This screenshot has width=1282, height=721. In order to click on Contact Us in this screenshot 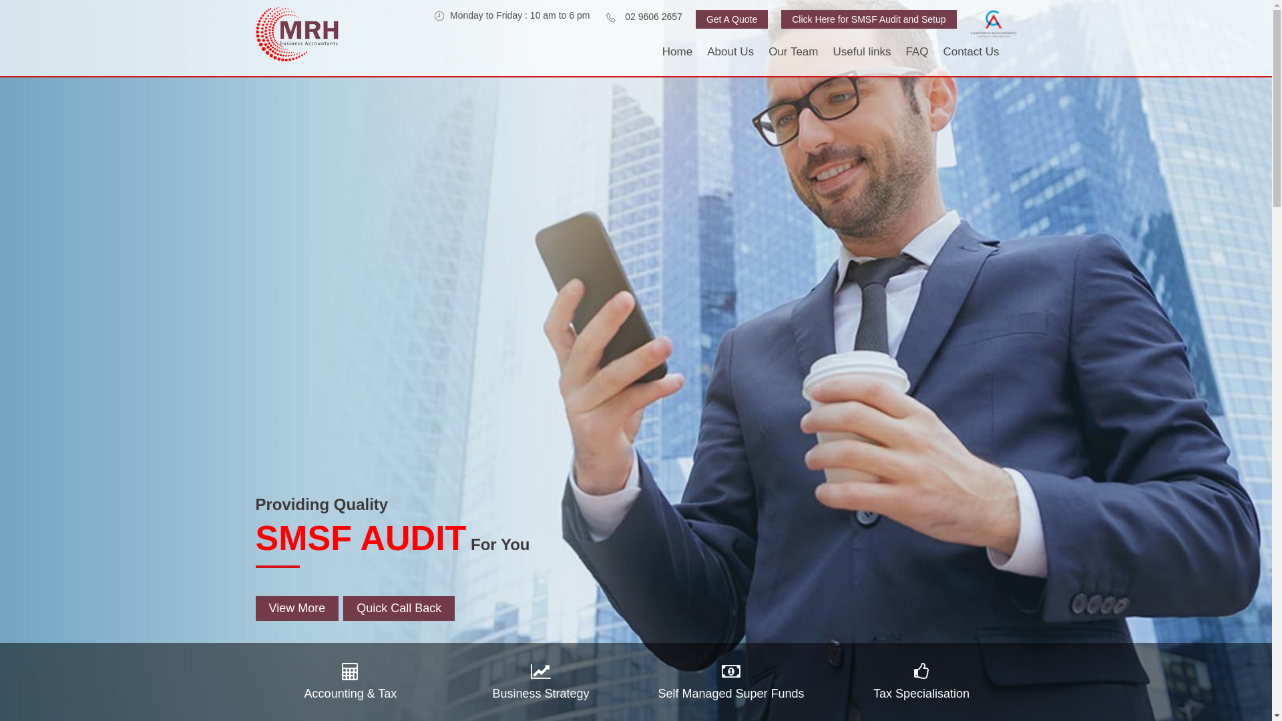, I will do `click(971, 52)`.